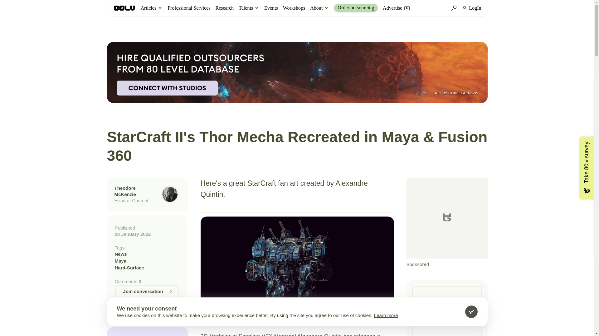 Image resolution: width=599 pixels, height=336 pixels. Describe the element at coordinates (147, 268) in the screenshot. I see `Hard-Surface` at that location.